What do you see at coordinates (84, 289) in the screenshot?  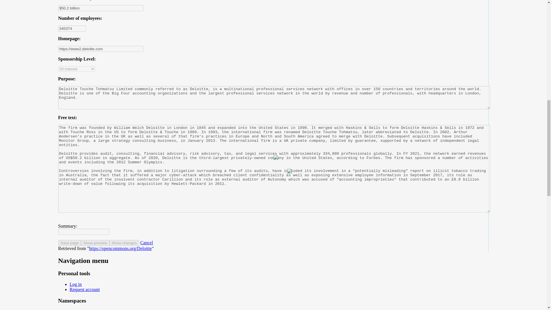 I see `Request account` at bounding box center [84, 289].